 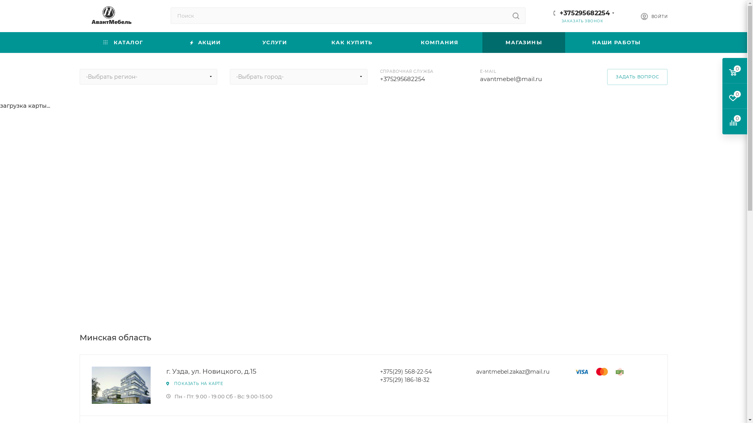 What do you see at coordinates (582, 372) in the screenshot?
I see `Visa` at bounding box center [582, 372].